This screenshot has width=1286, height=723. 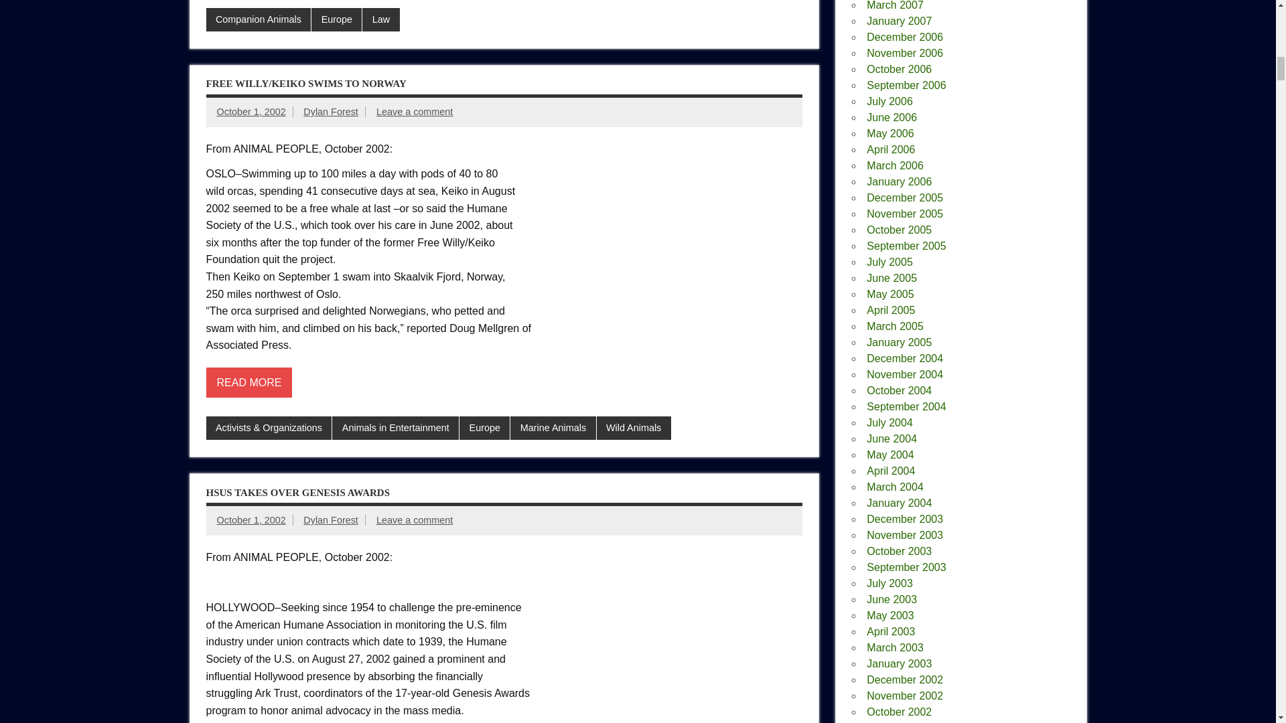 What do you see at coordinates (331, 111) in the screenshot?
I see `View all posts by Dylan Forest` at bounding box center [331, 111].